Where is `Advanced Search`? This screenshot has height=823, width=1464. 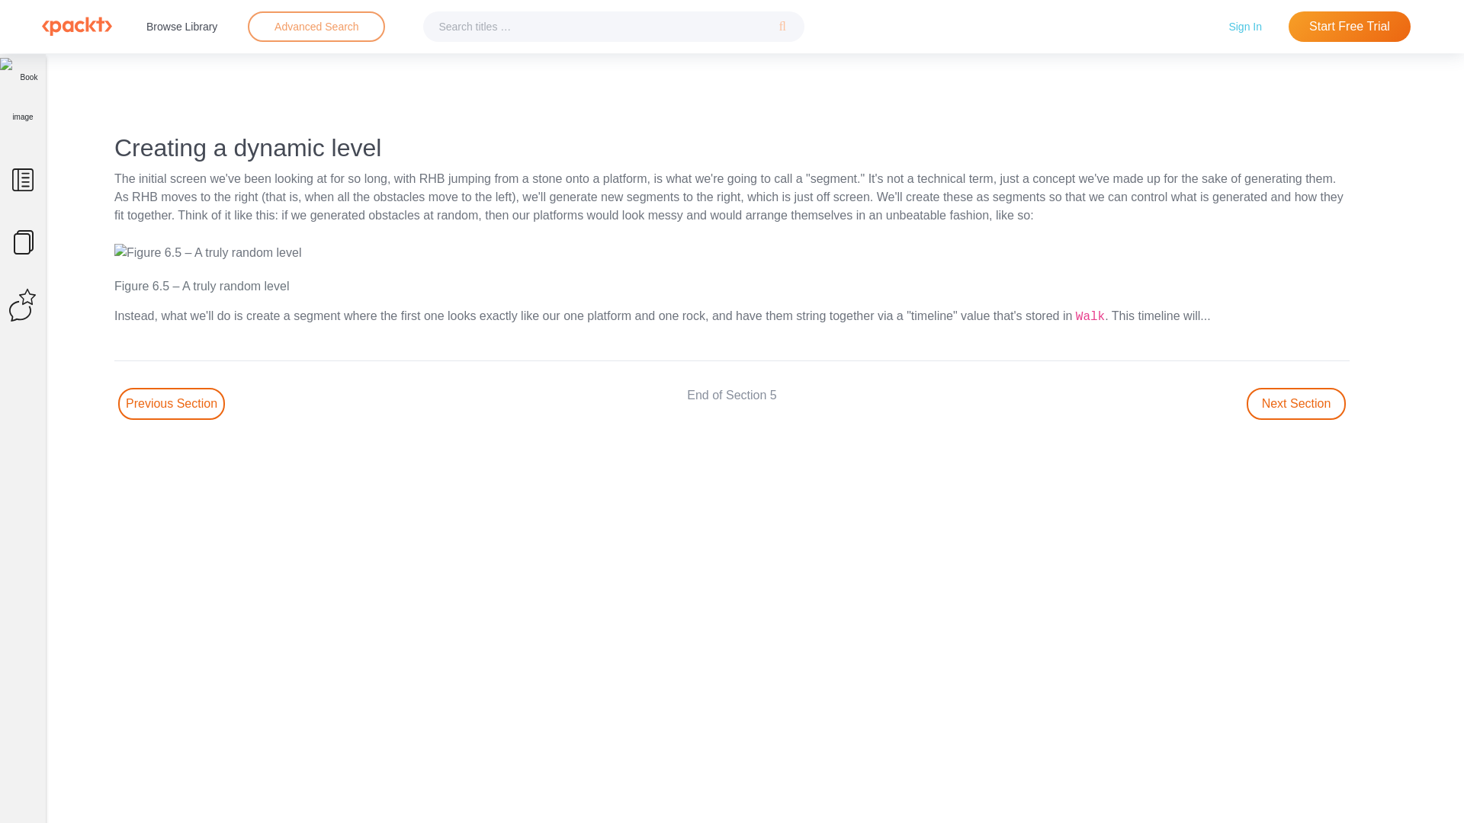 Advanced Search is located at coordinates (316, 27).